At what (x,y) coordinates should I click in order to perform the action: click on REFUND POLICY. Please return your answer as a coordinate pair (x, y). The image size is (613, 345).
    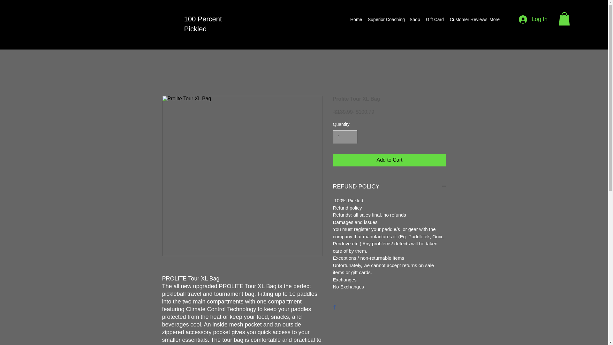
    Looking at the image, I should click on (390, 187).